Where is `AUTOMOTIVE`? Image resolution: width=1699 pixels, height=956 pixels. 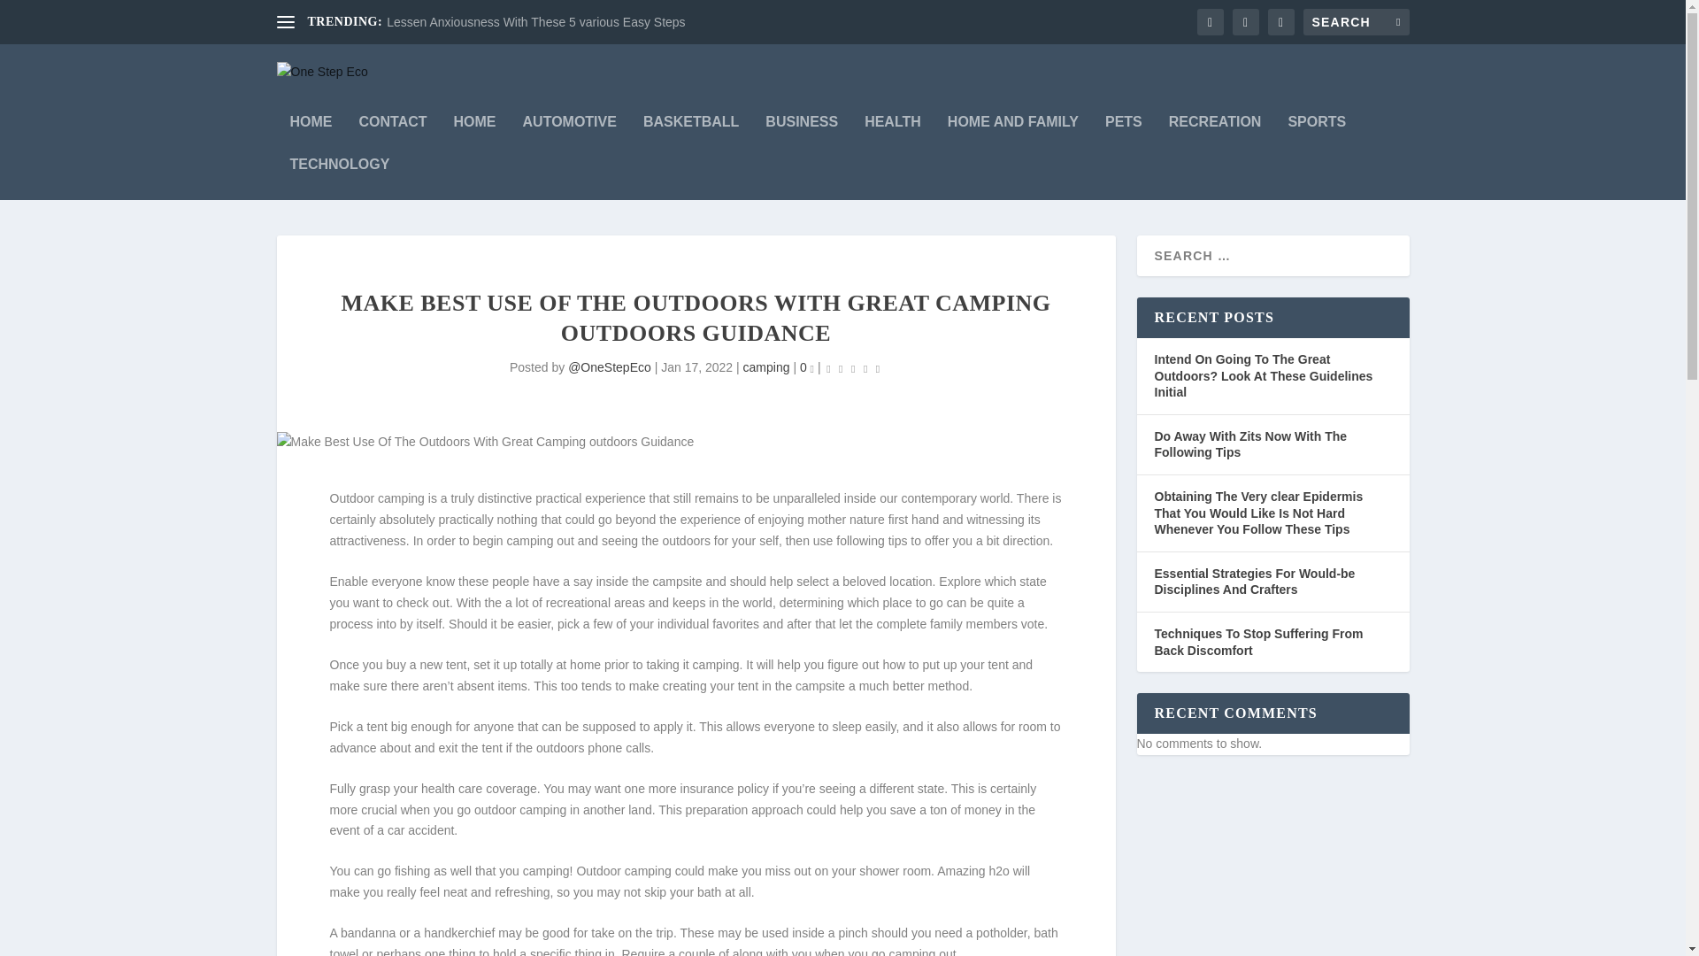
AUTOMOTIVE is located at coordinates (570, 136).